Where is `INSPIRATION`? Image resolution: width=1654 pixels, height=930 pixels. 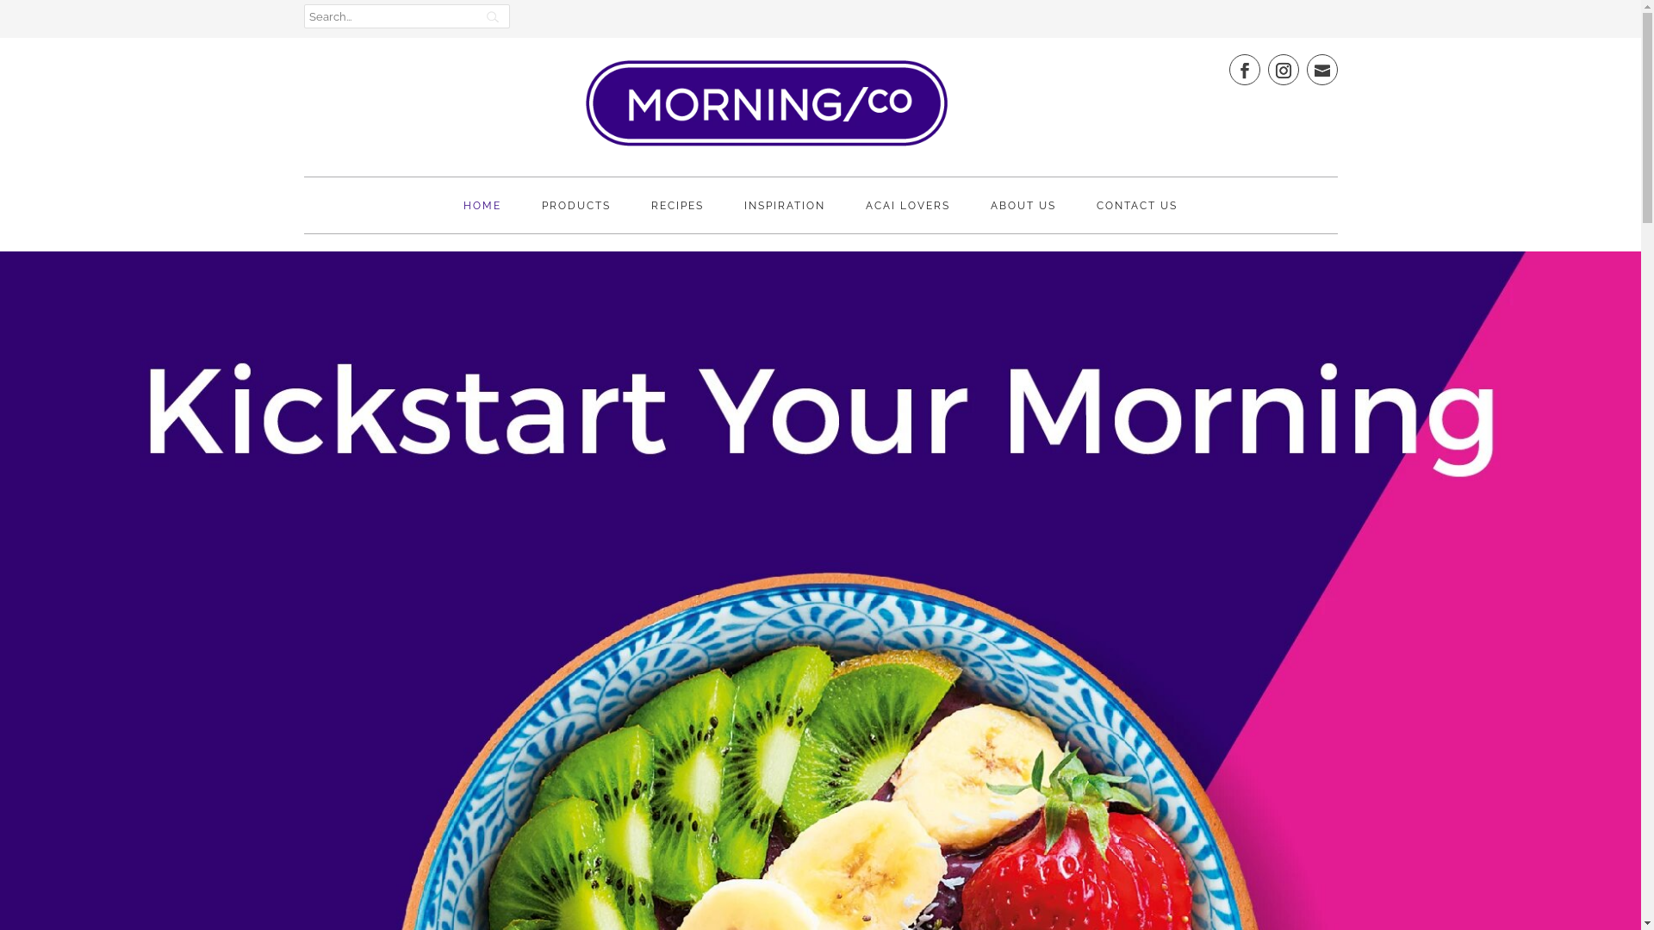
INSPIRATION is located at coordinates (785, 216).